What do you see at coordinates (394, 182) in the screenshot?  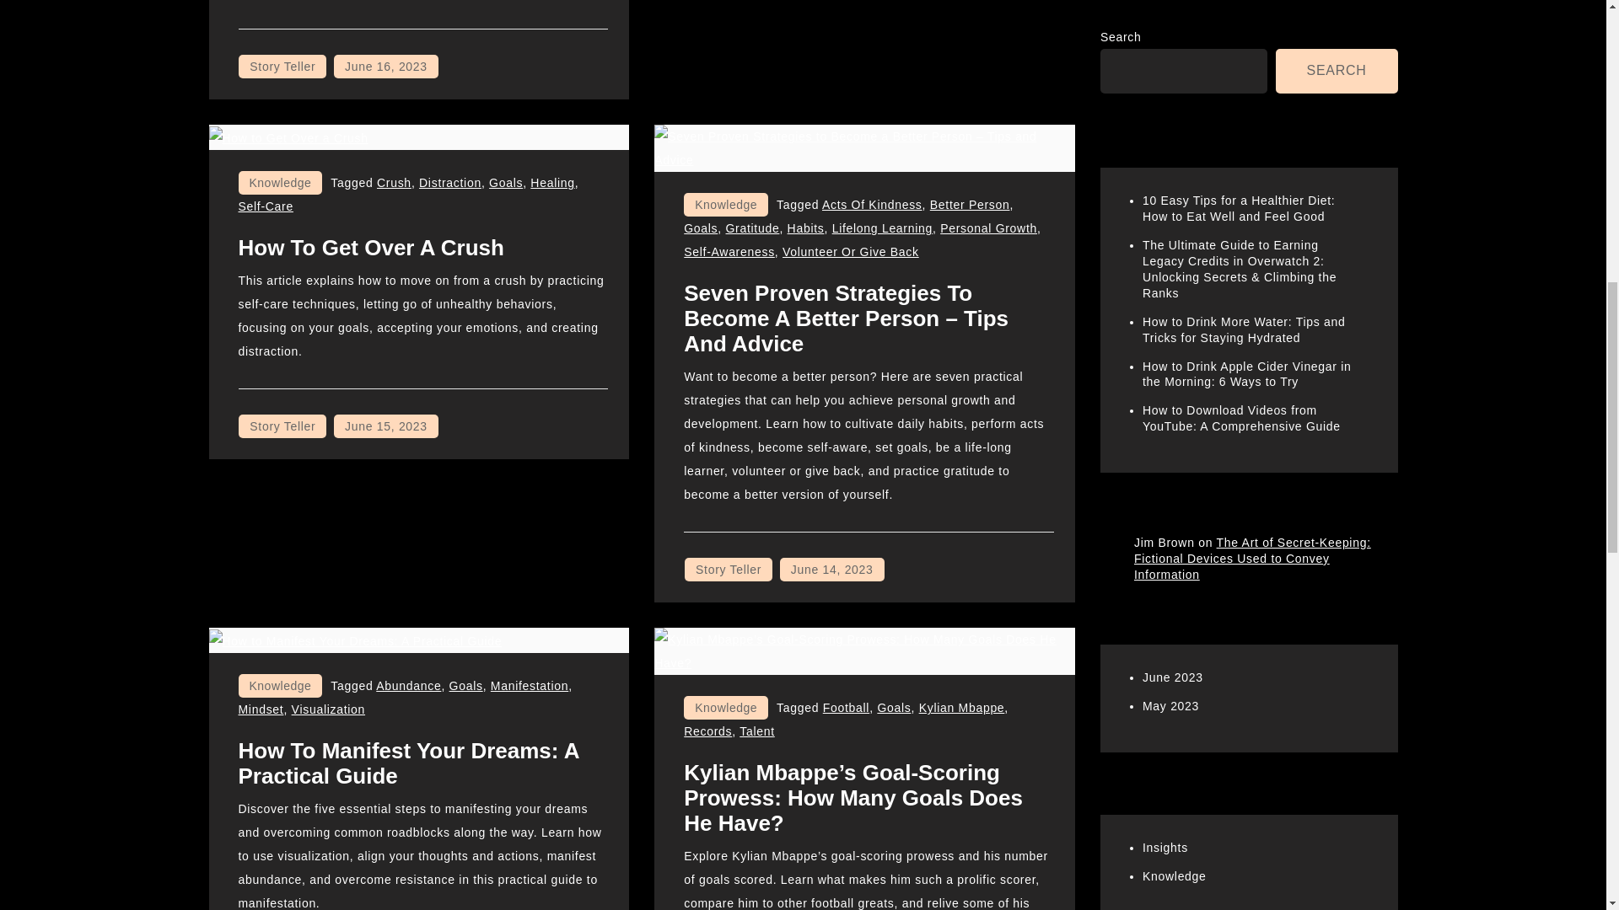 I see `Crush` at bounding box center [394, 182].